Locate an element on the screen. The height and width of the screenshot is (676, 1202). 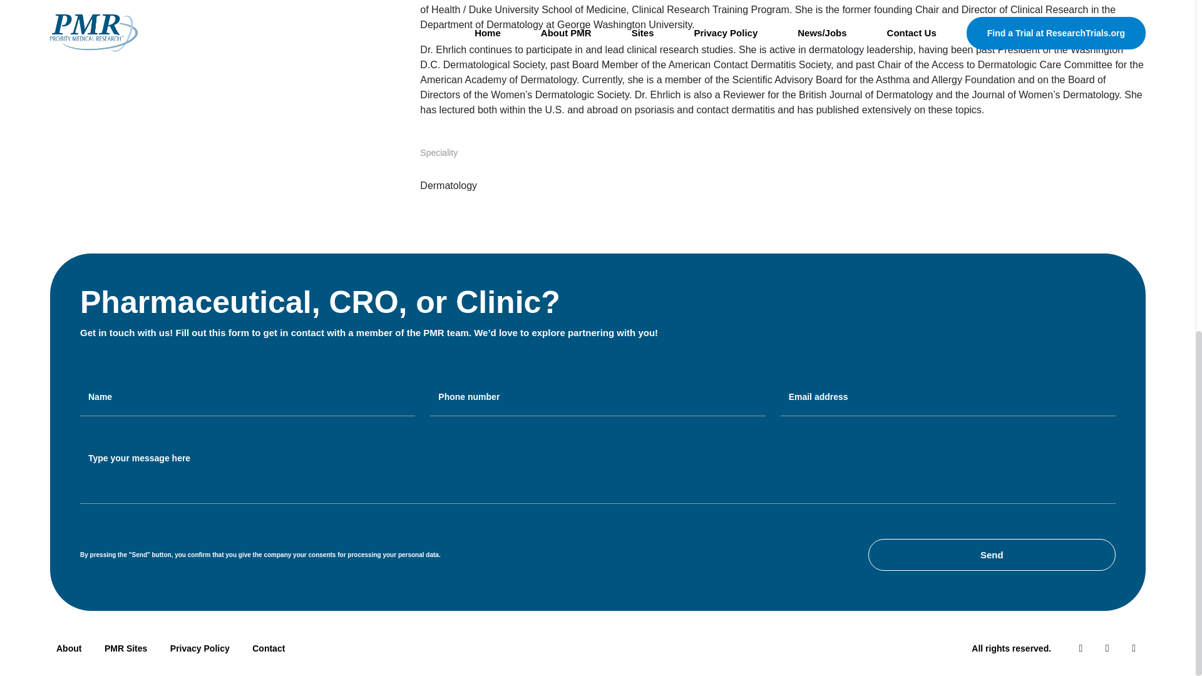
Contact is located at coordinates (268, 648).